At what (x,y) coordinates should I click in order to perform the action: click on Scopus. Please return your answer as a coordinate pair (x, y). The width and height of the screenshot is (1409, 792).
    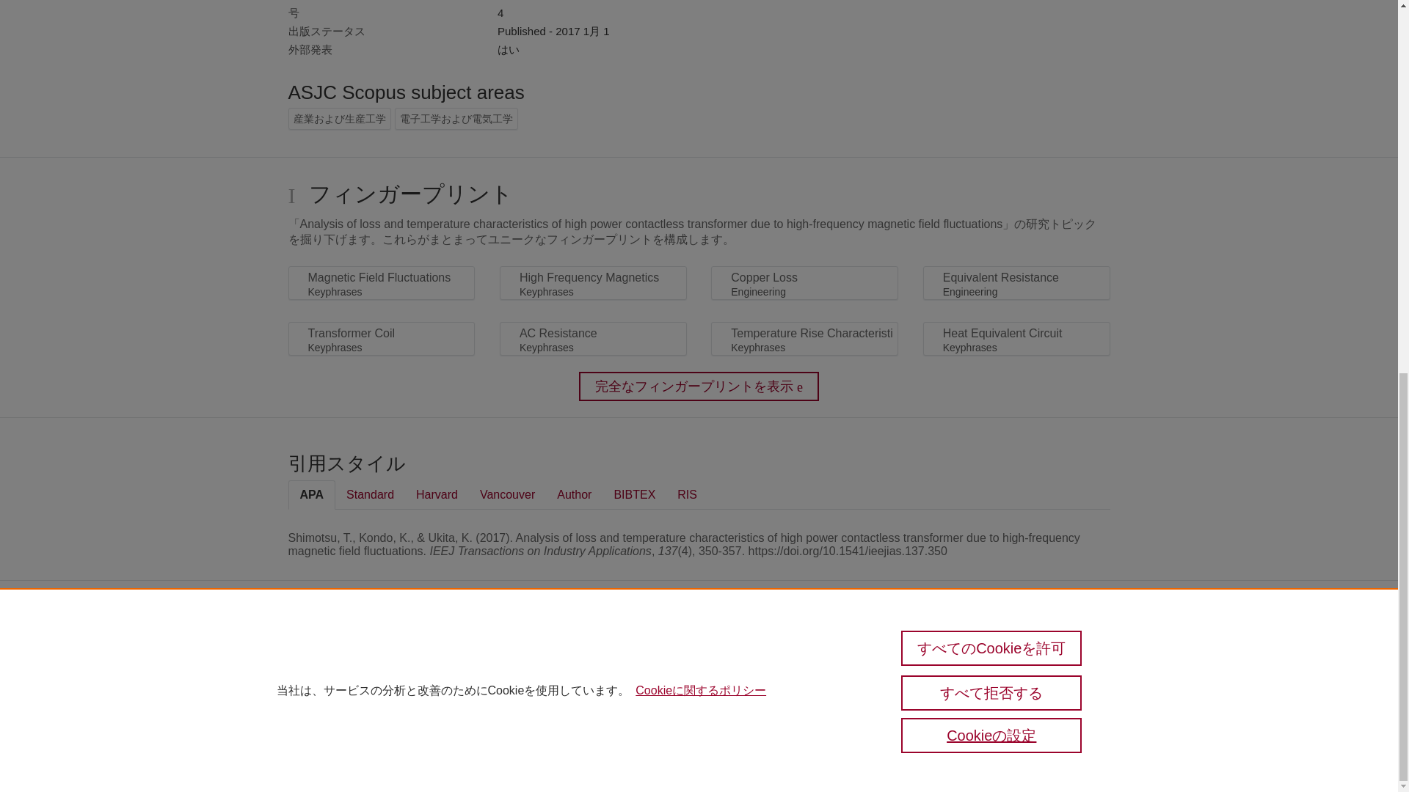
    Looking at the image, I should click on (351, 654).